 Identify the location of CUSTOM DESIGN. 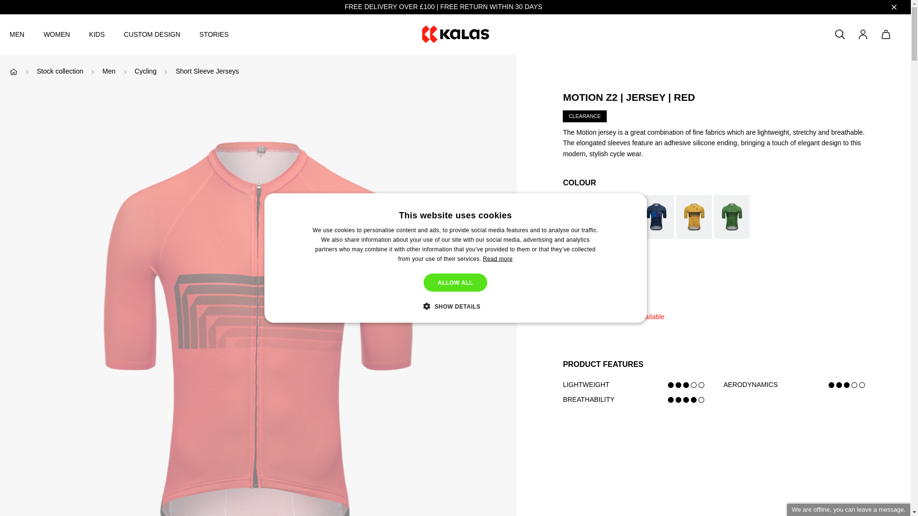
(152, 34).